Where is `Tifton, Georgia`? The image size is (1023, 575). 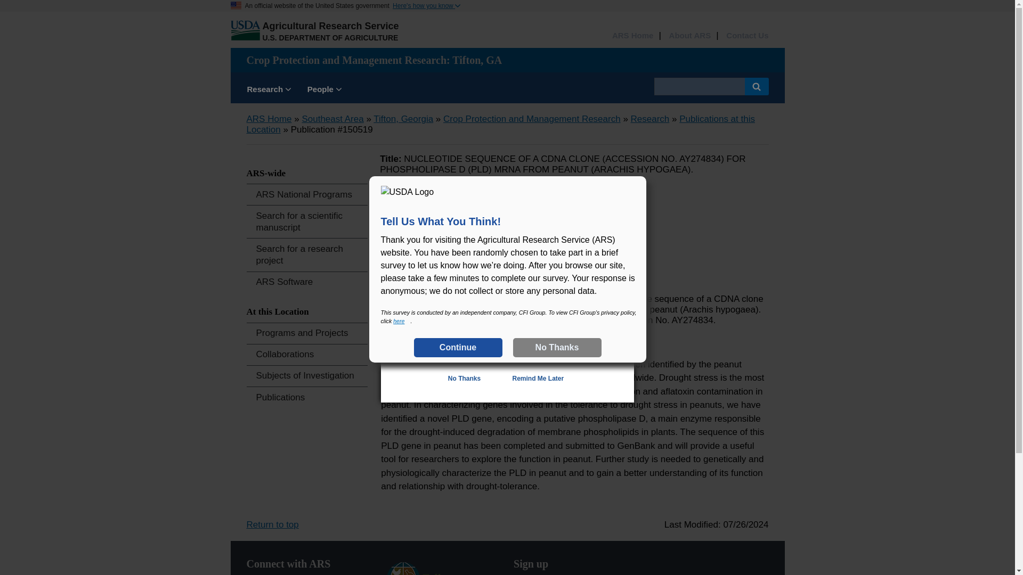 Tifton, Georgia is located at coordinates (403, 119).